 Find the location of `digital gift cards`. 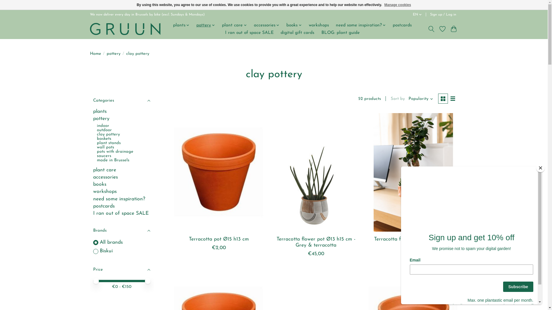

digital gift cards is located at coordinates (297, 33).